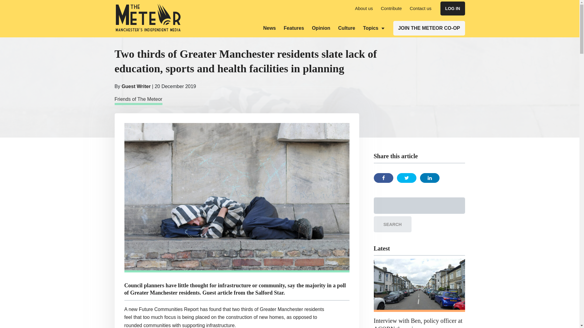 The width and height of the screenshot is (584, 328). I want to click on Contact us, so click(420, 8).